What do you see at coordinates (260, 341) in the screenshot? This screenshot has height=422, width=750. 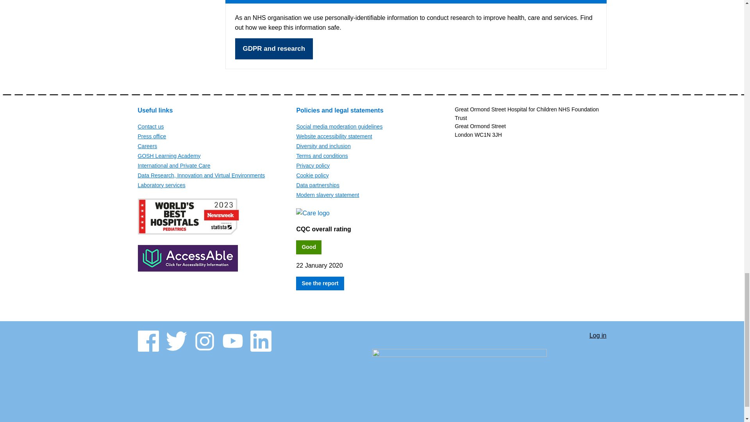 I see `Follow us on Linkedin` at bounding box center [260, 341].